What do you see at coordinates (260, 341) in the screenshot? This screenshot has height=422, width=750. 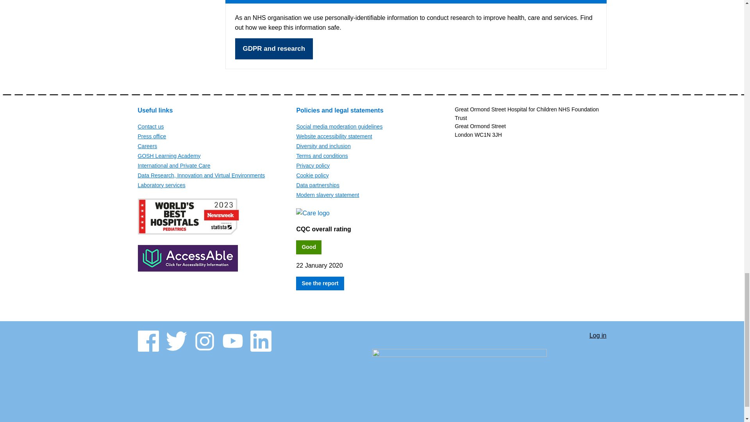 I see `Follow us on Linkedin` at bounding box center [260, 341].